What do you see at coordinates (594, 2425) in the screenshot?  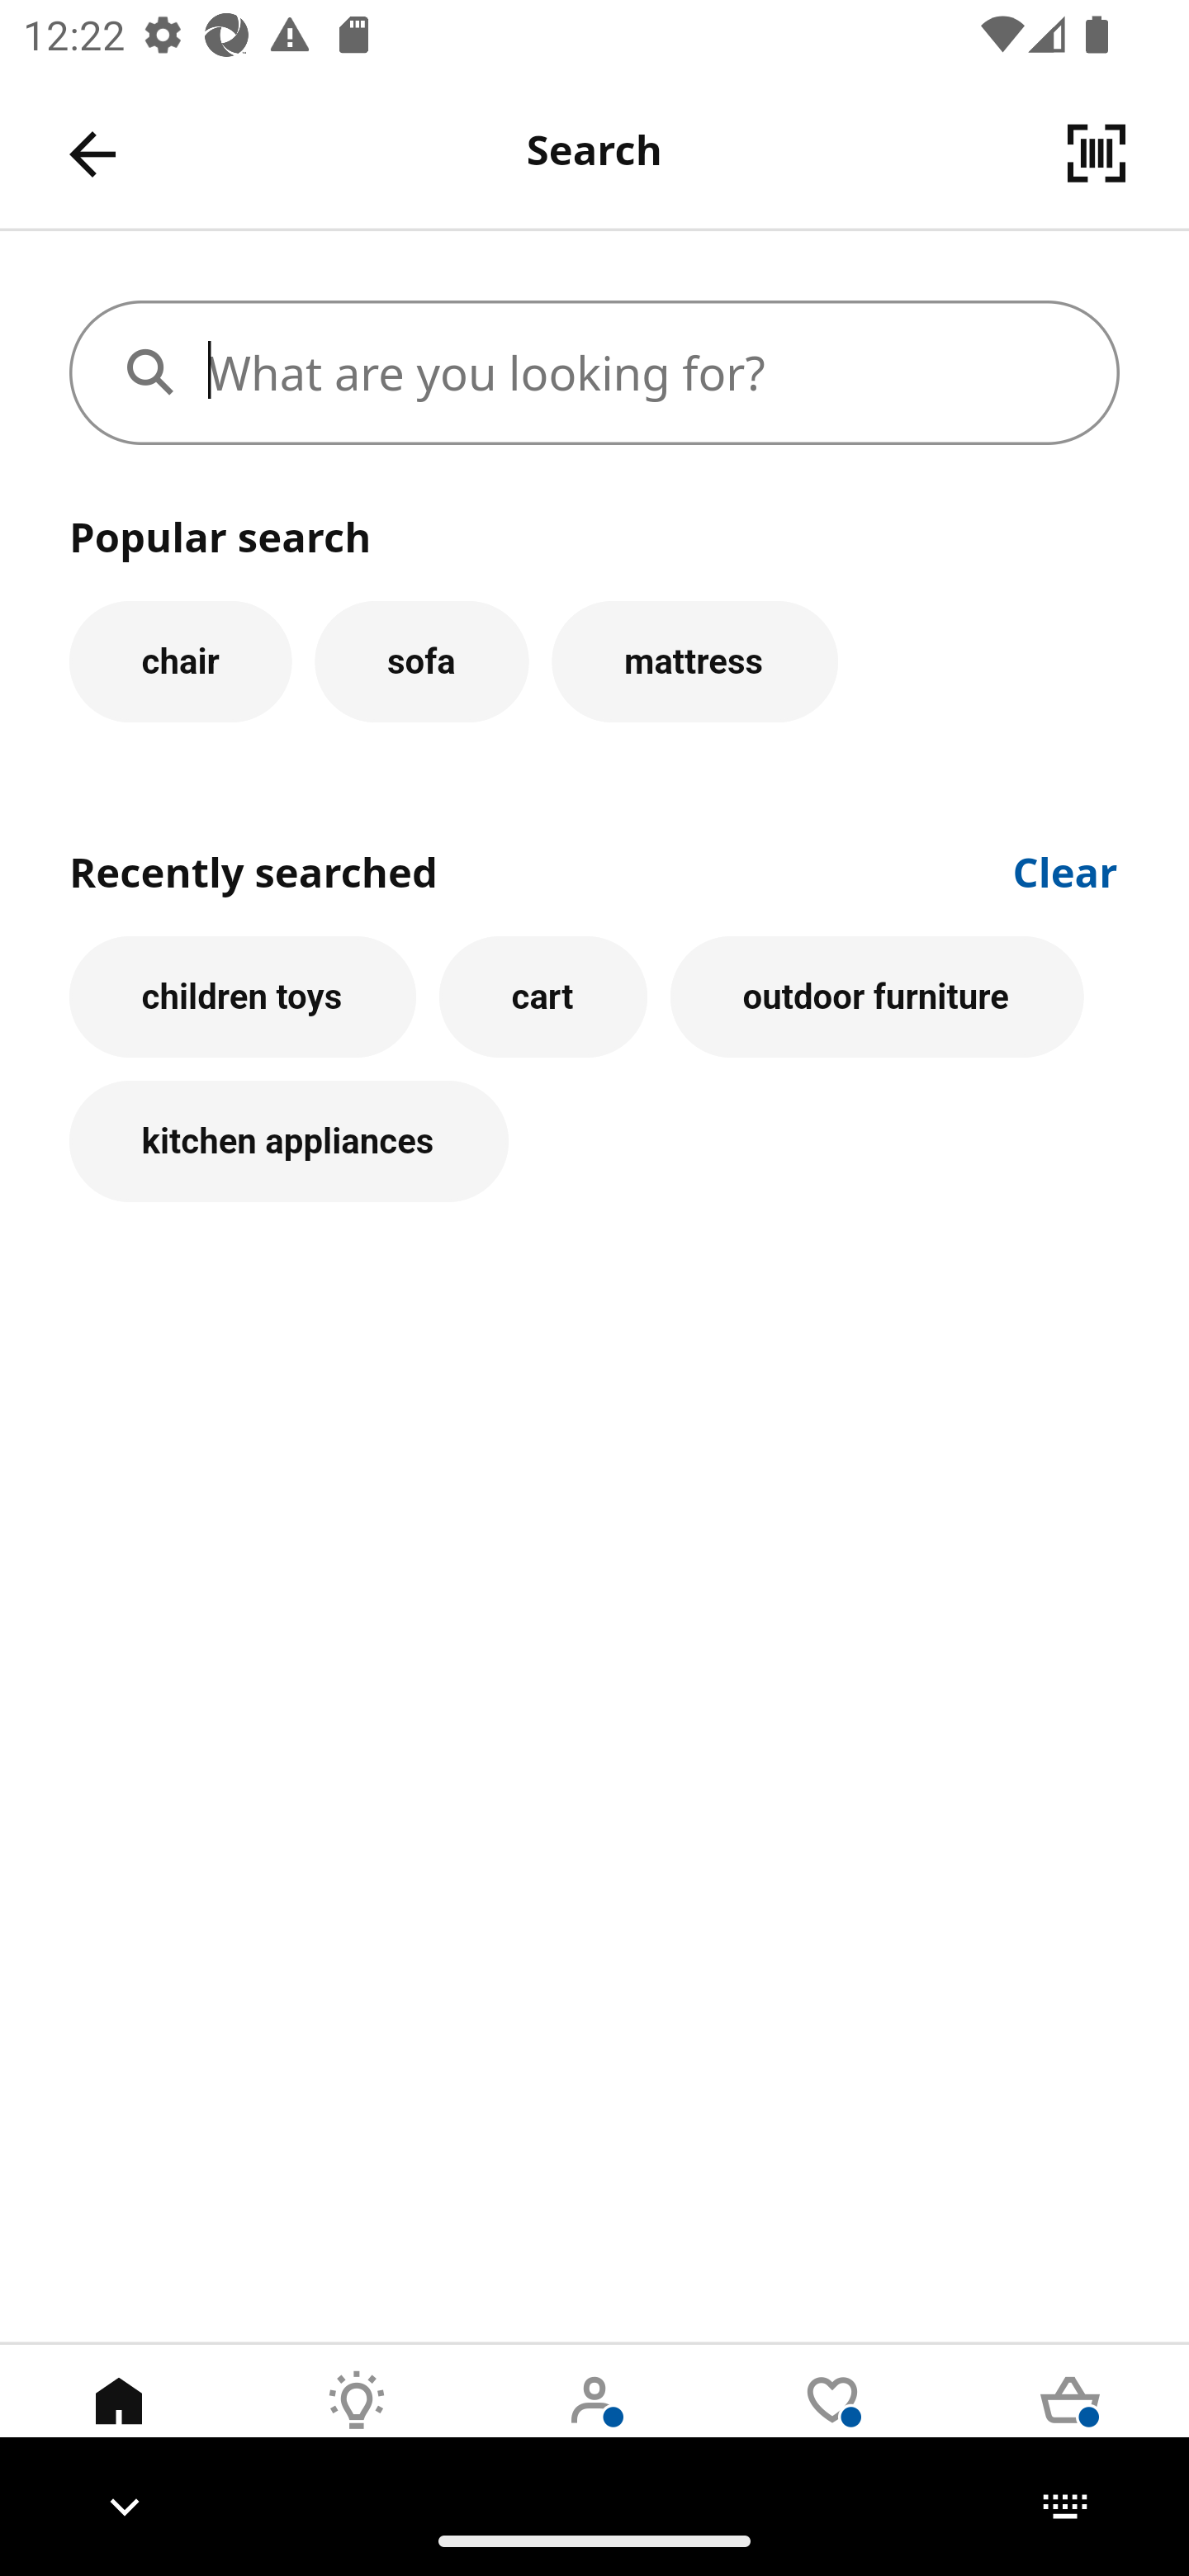 I see `User
Tab 3 of 5` at bounding box center [594, 2425].